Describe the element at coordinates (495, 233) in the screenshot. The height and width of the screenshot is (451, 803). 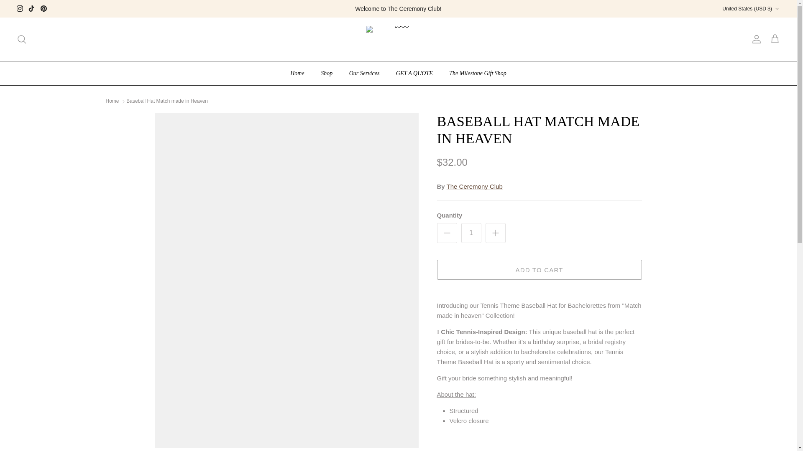
I see `Plus` at that location.